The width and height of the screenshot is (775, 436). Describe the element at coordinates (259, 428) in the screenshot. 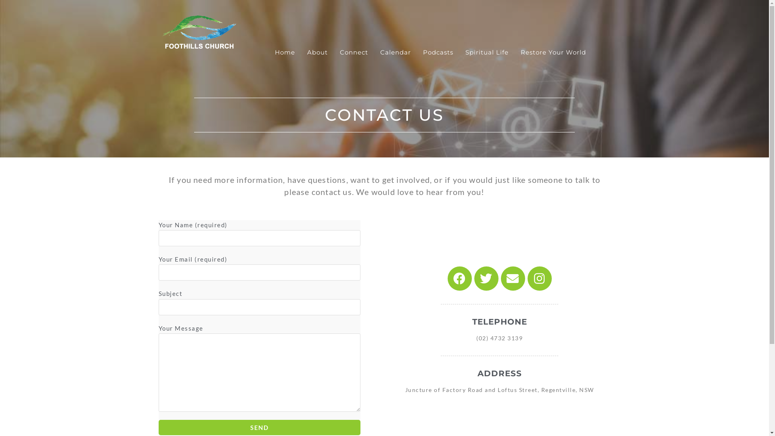

I see `Send` at that location.